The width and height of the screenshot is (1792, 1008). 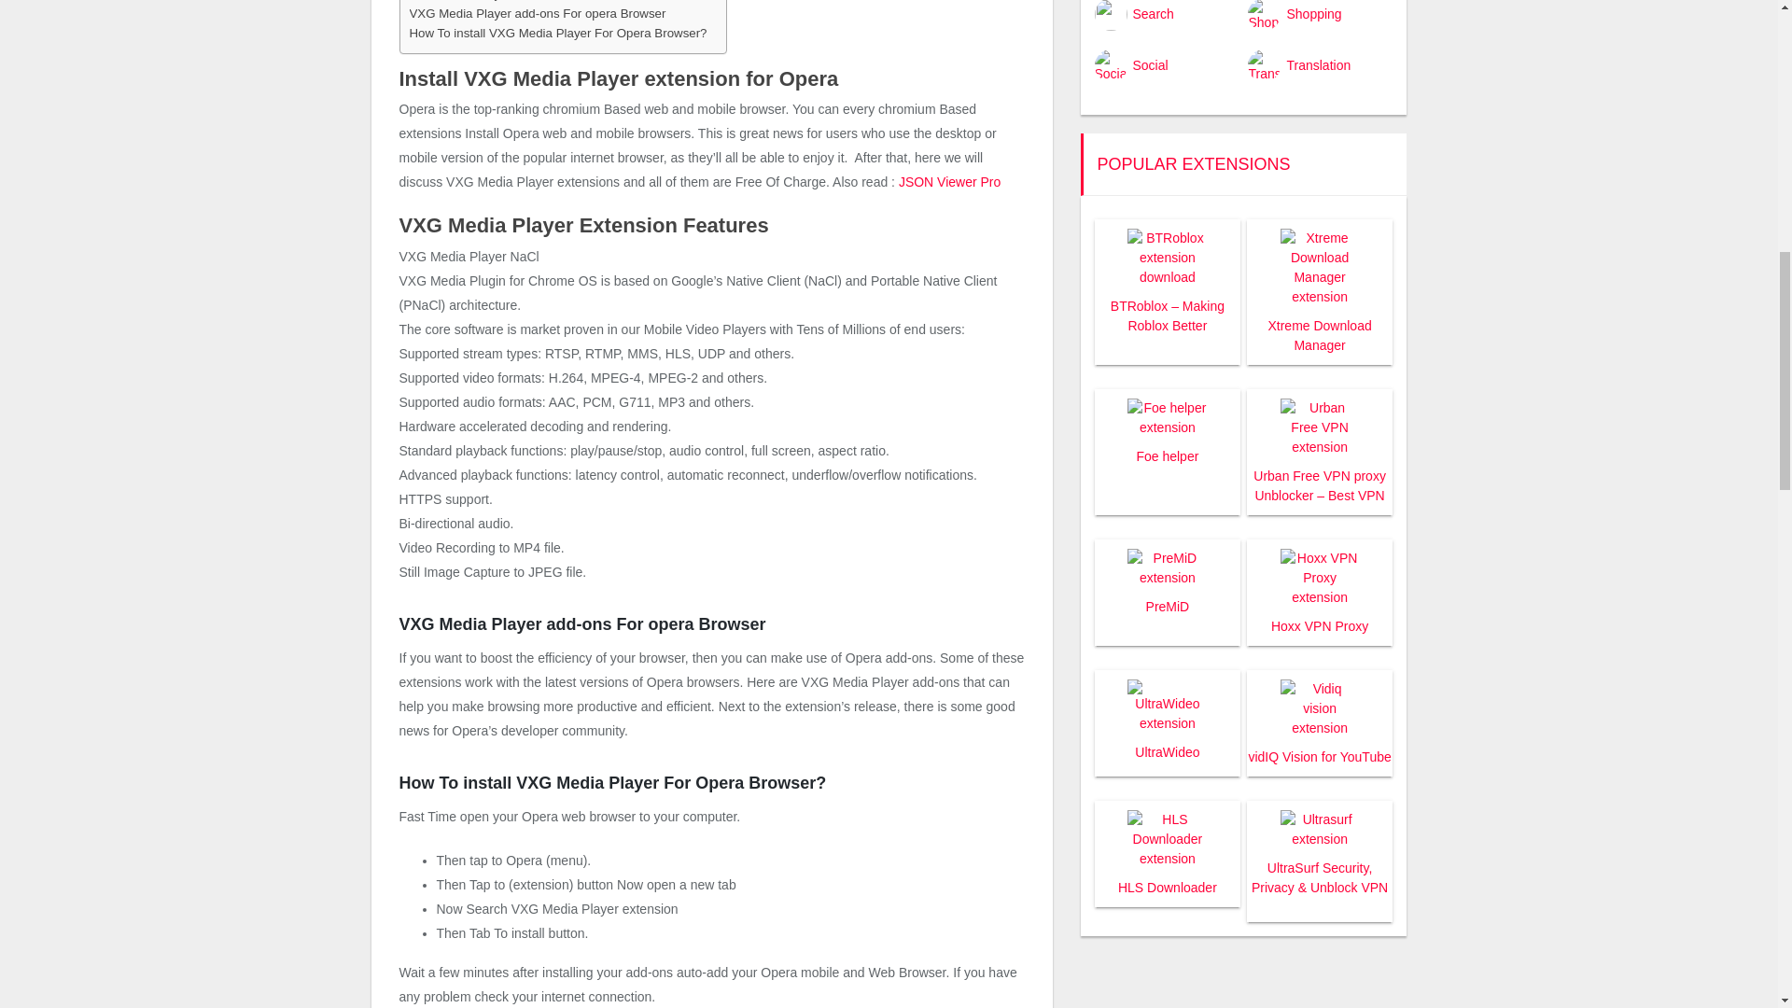 I want to click on How To install VXG Media Player For Opera Browser?, so click(x=556, y=33).